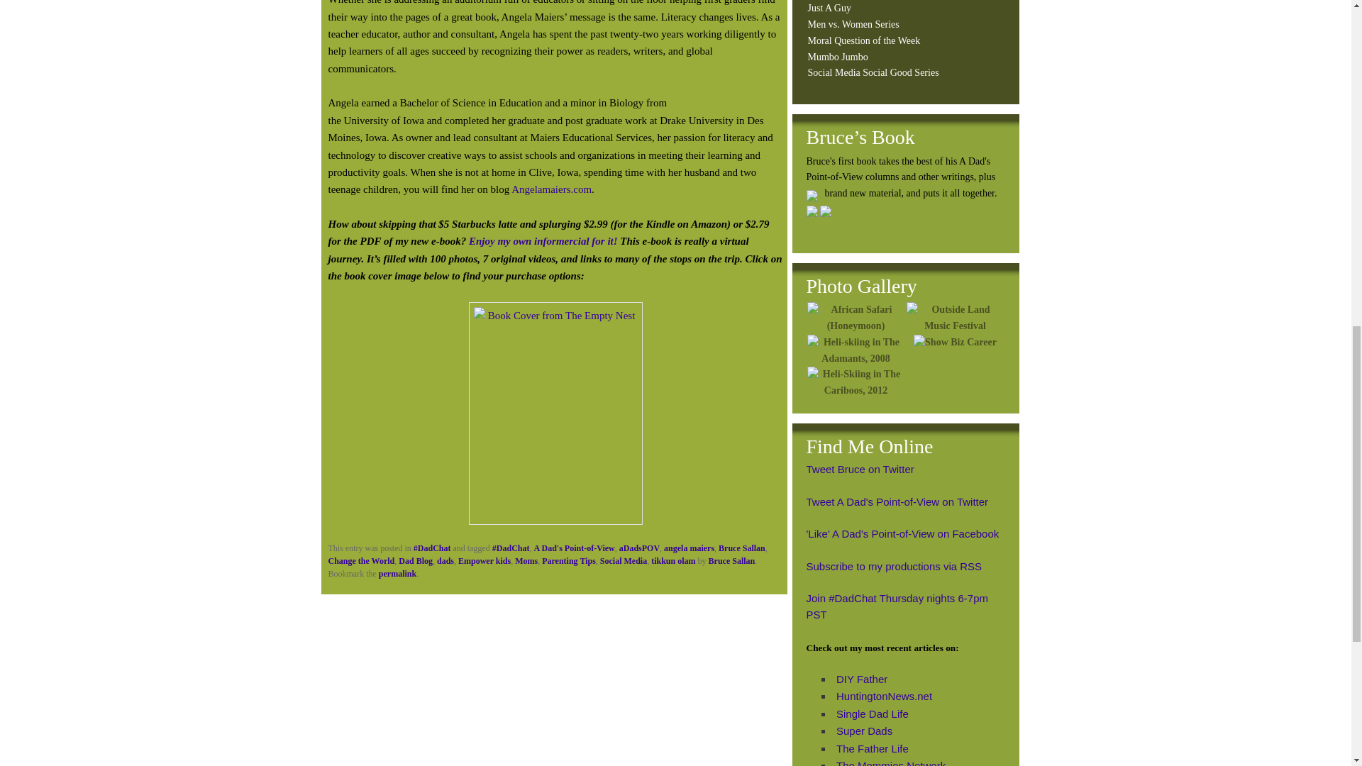  Describe the element at coordinates (955, 318) in the screenshot. I see `Outside Land Music Festival` at that location.